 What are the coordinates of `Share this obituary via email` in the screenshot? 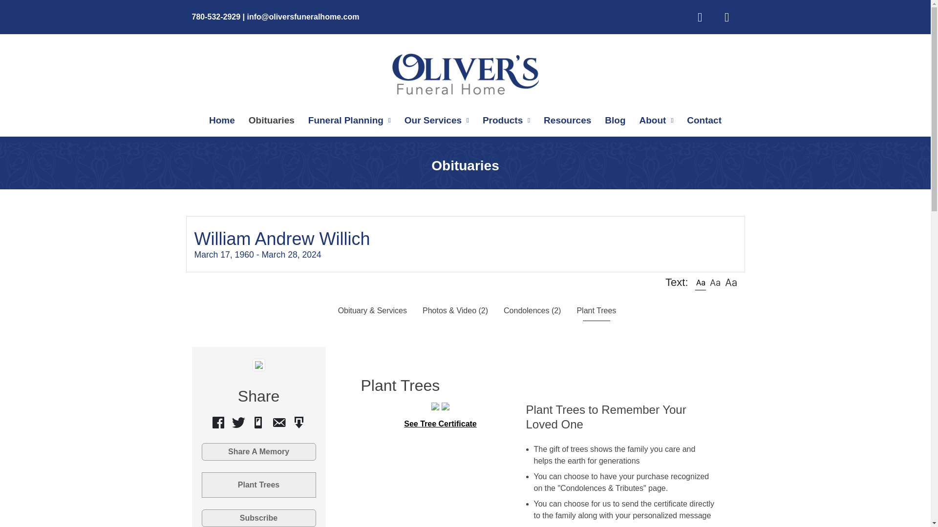 It's located at (278, 423).